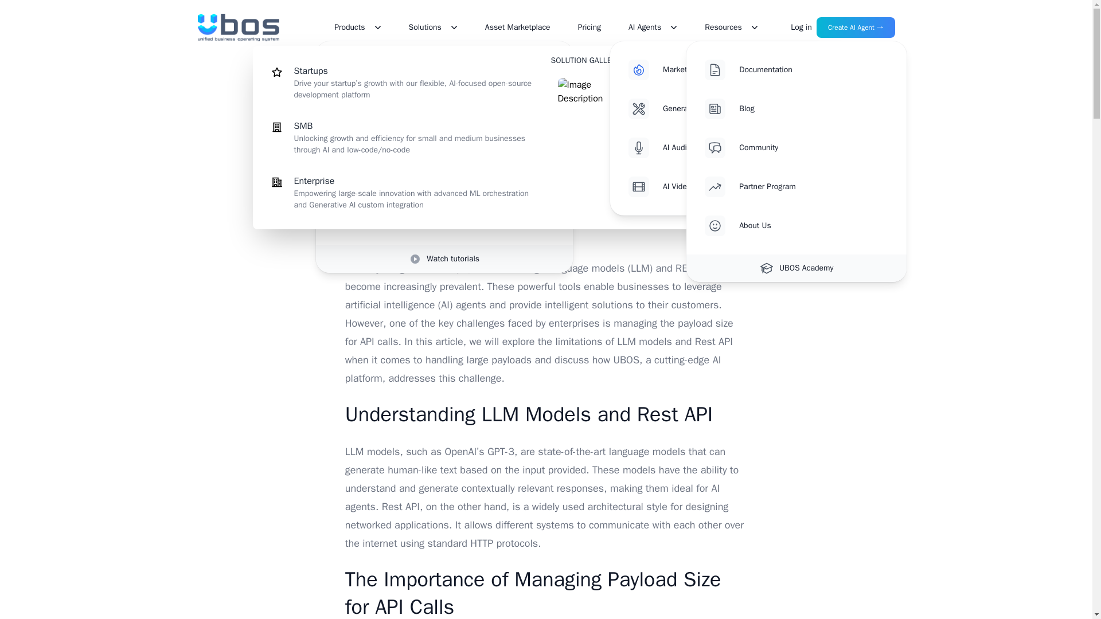  I want to click on Log in, so click(801, 28).